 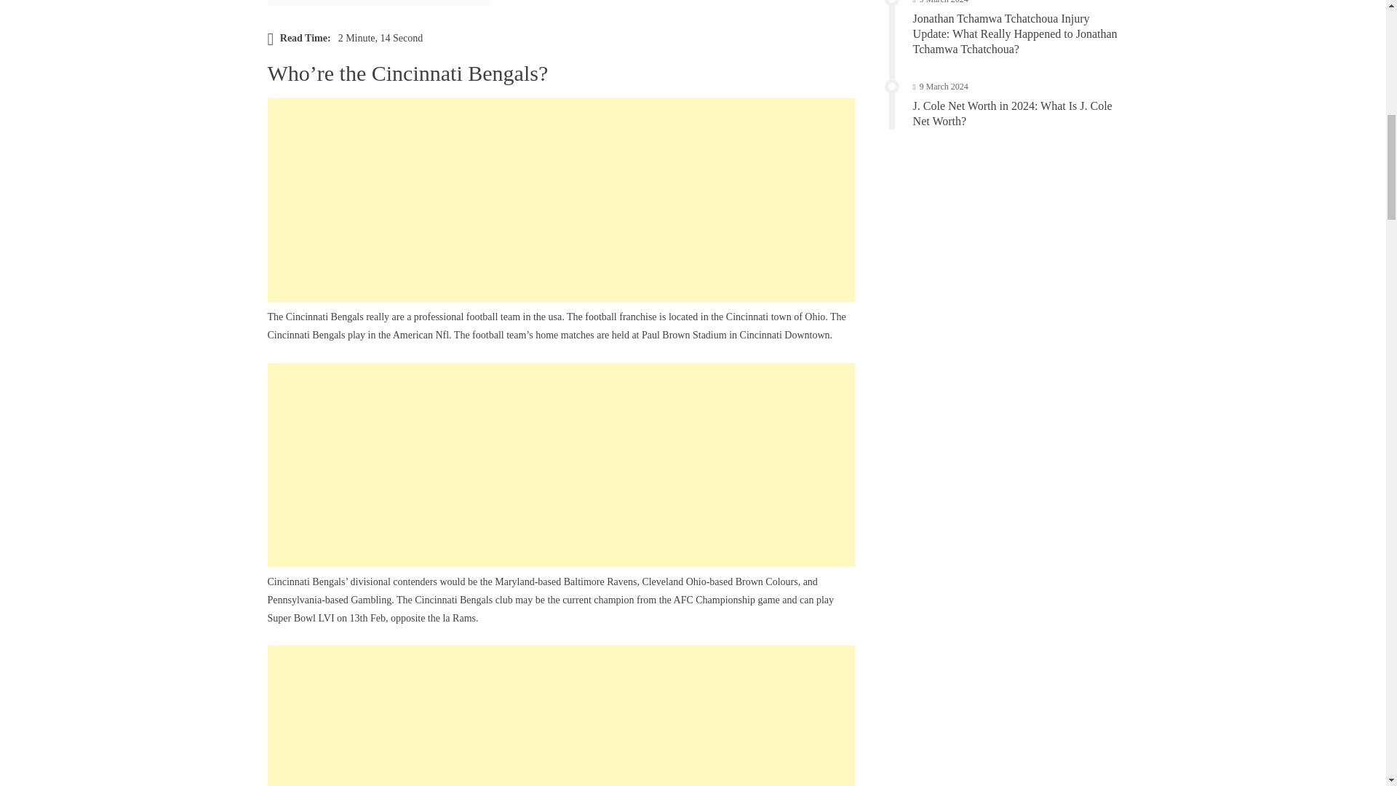 I want to click on Advertisement, so click(x=562, y=199).